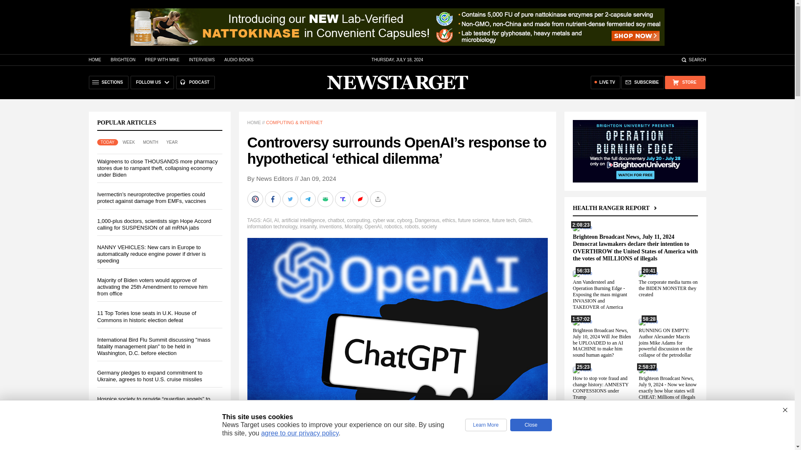 This screenshot has width=801, height=450. Describe the element at coordinates (326, 199) in the screenshot. I see `Share on GAB` at that location.